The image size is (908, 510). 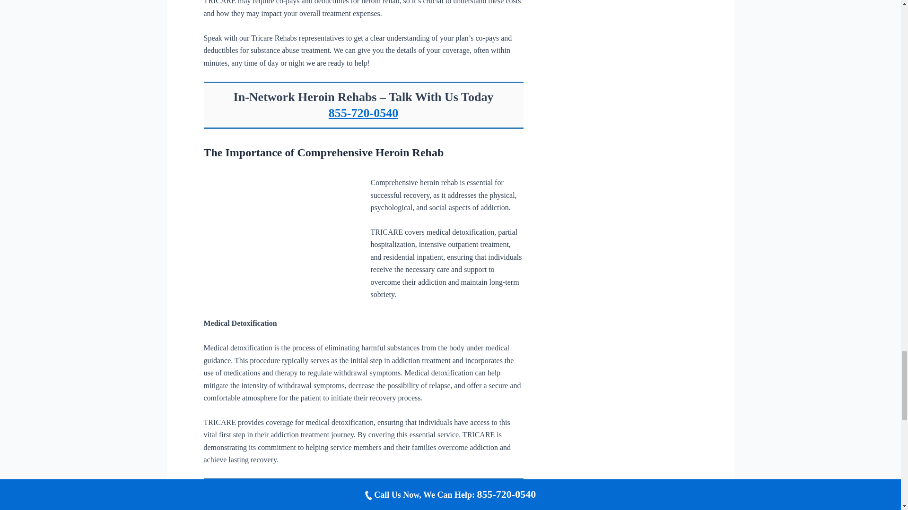 What do you see at coordinates (279, 227) in the screenshot?
I see `Understanding 4` at bounding box center [279, 227].